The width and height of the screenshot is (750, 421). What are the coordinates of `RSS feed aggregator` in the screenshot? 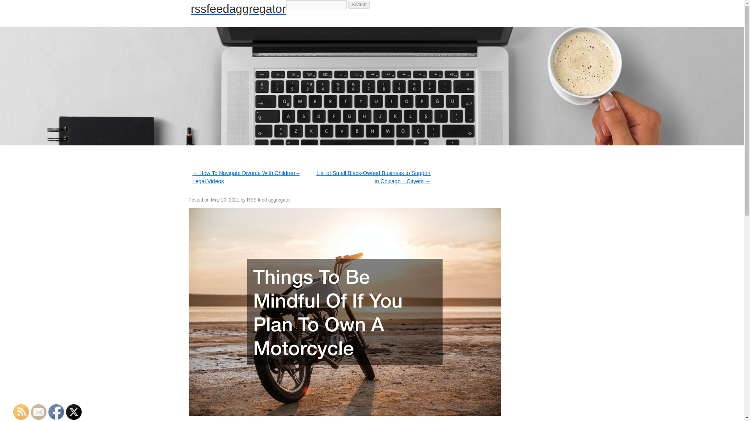 It's located at (269, 200).